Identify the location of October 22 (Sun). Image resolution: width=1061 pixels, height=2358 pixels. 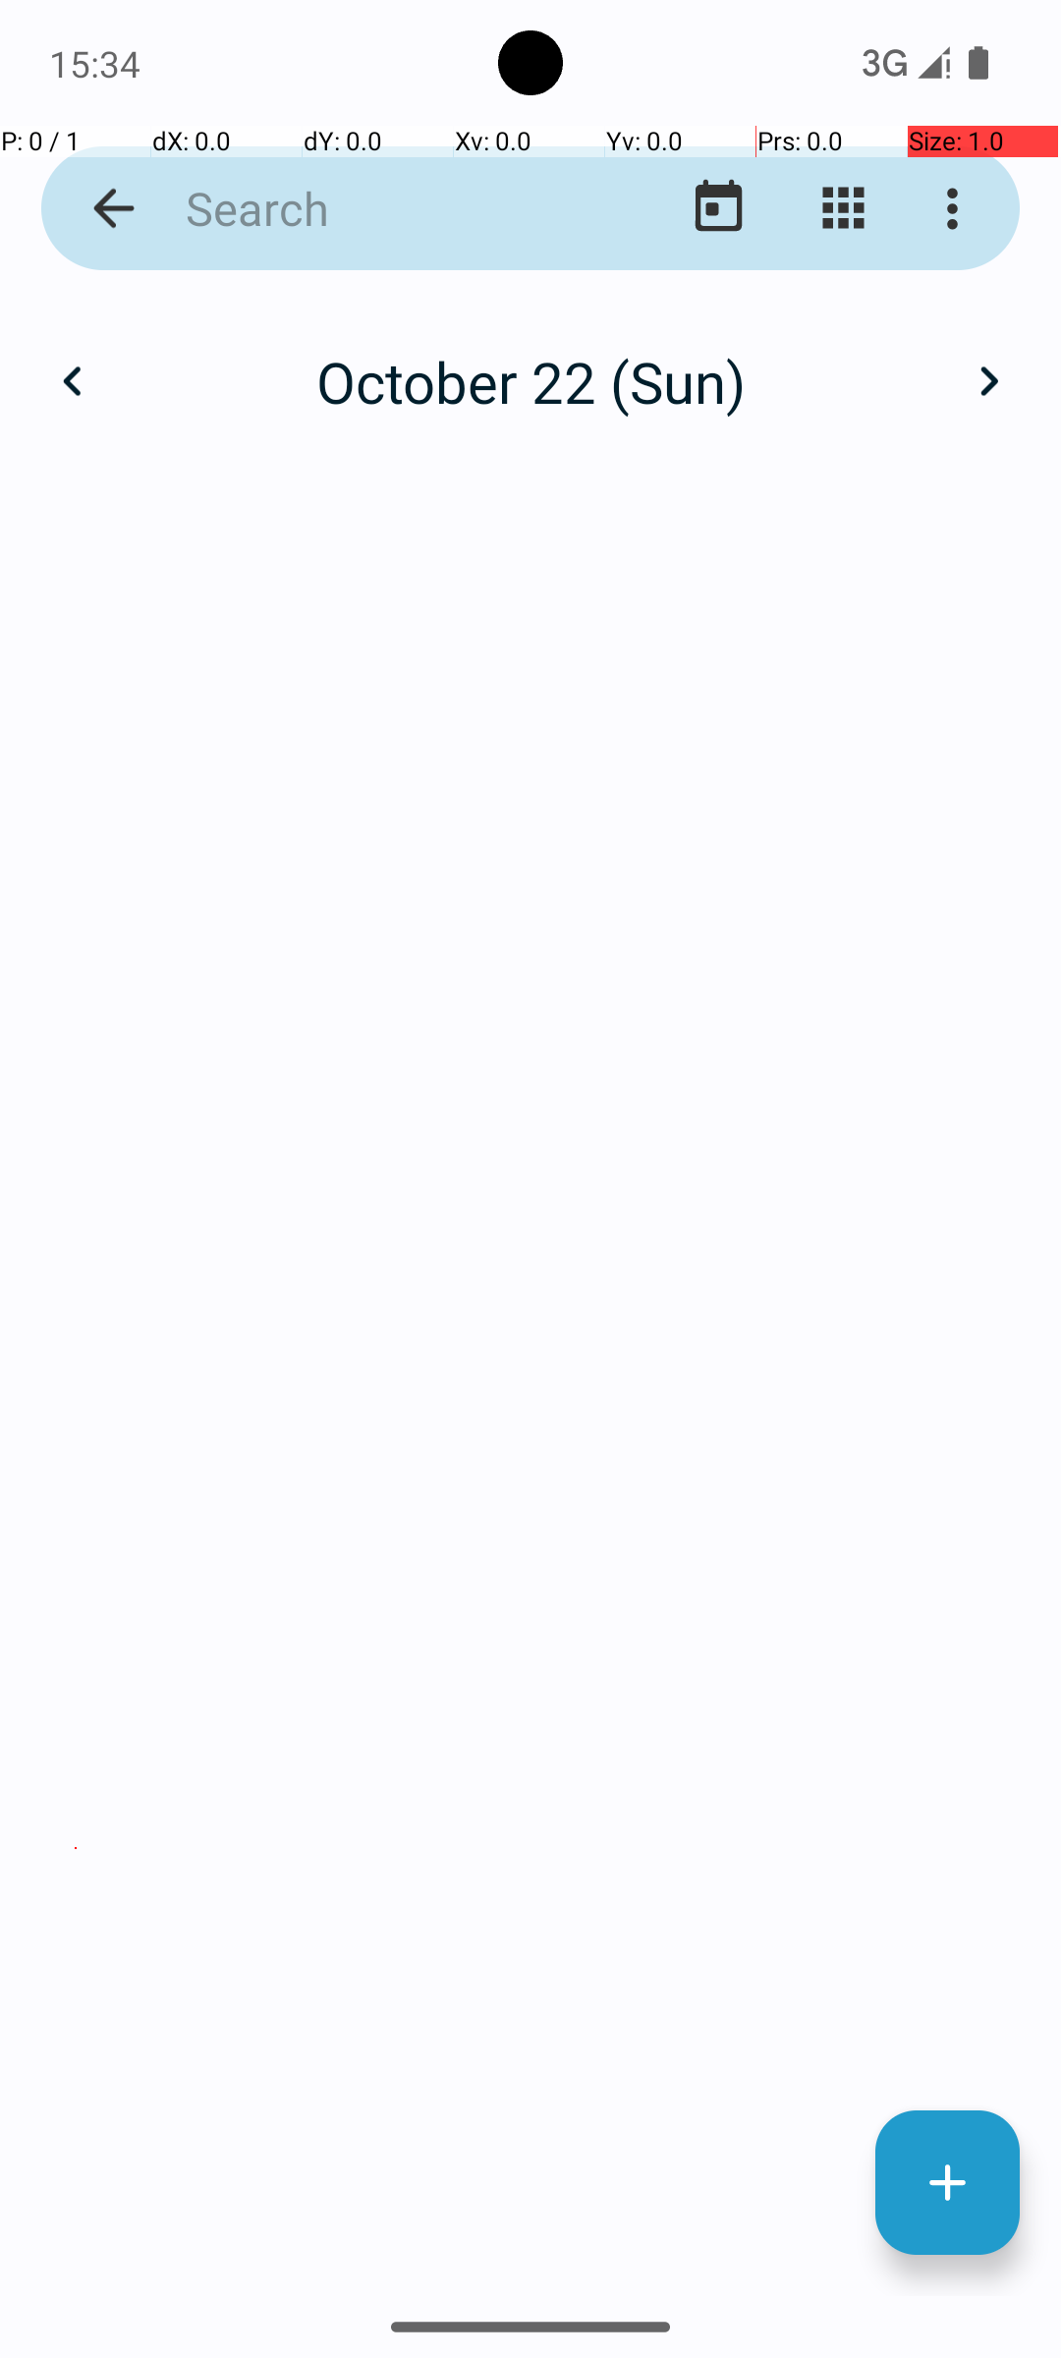
(530, 381).